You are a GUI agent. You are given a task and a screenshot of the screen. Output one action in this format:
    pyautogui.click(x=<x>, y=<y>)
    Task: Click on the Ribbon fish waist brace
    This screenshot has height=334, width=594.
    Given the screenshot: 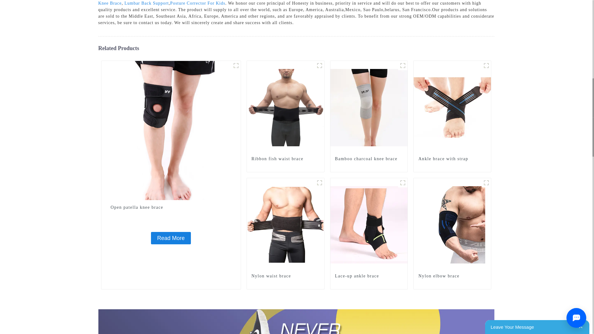 What is the action you would take?
    pyautogui.click(x=285, y=159)
    